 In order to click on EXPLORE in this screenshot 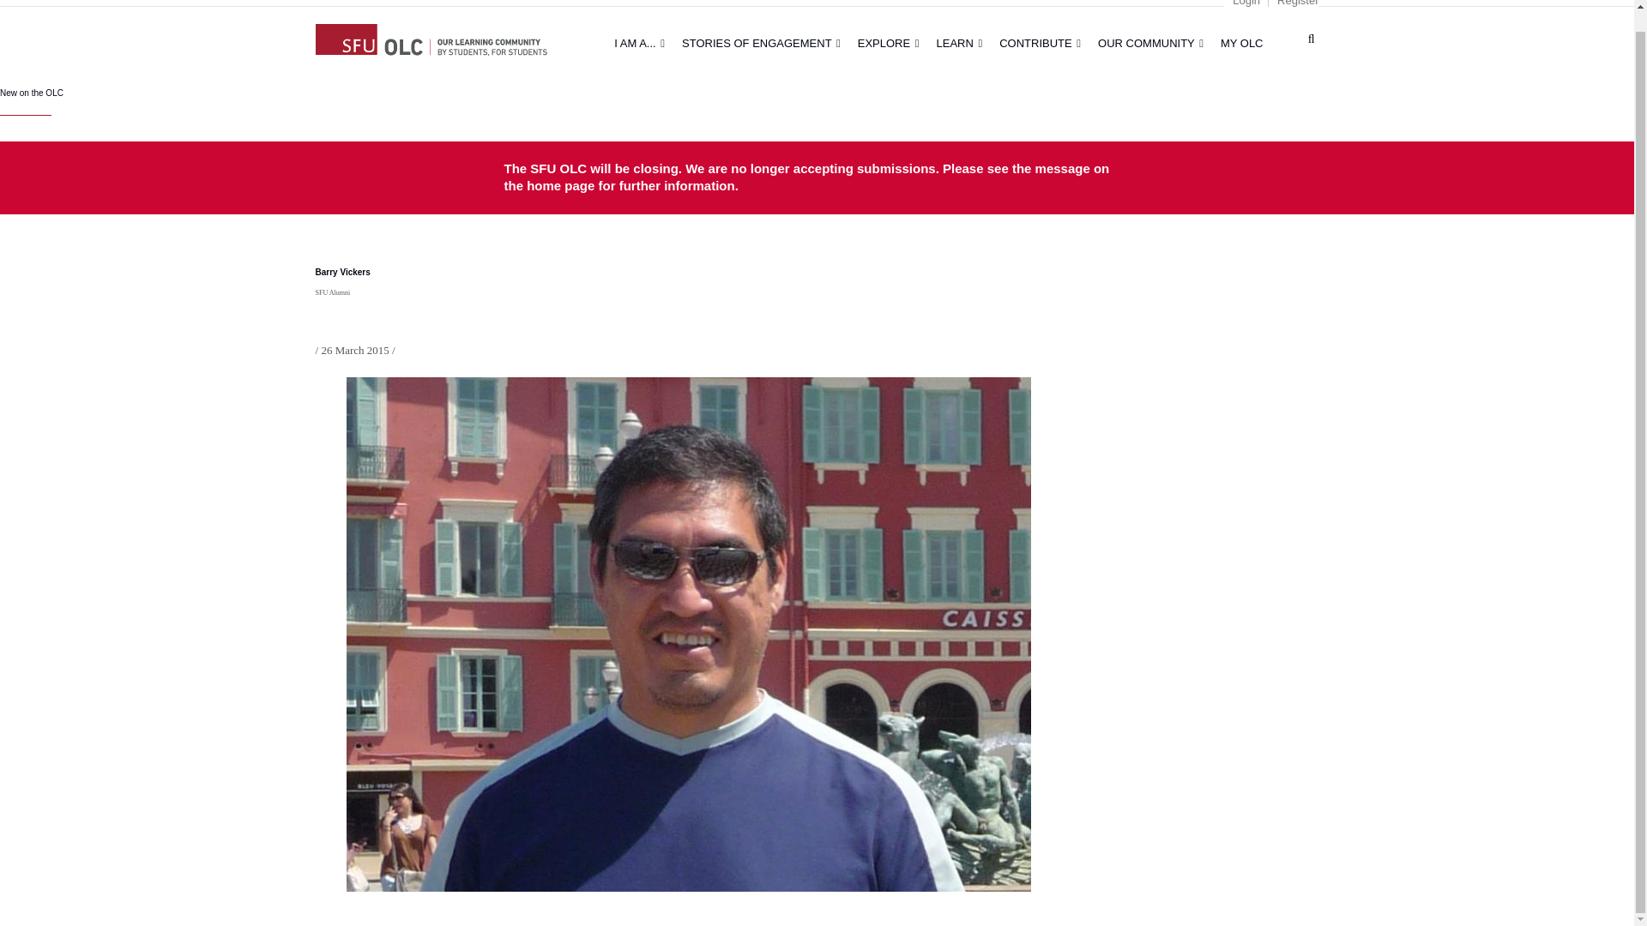, I will do `click(889, 43)`.